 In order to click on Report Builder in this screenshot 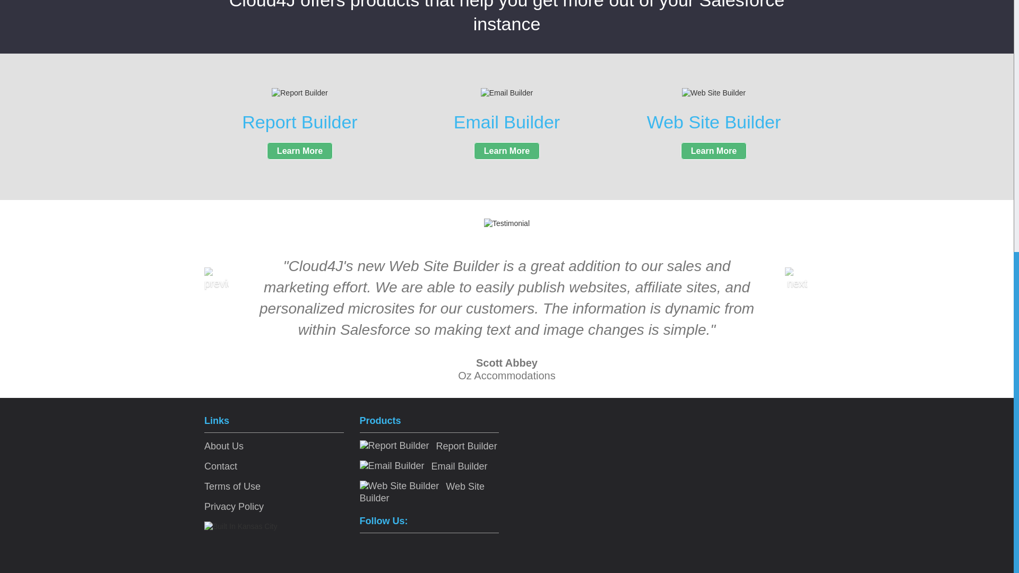, I will do `click(428, 446)`.